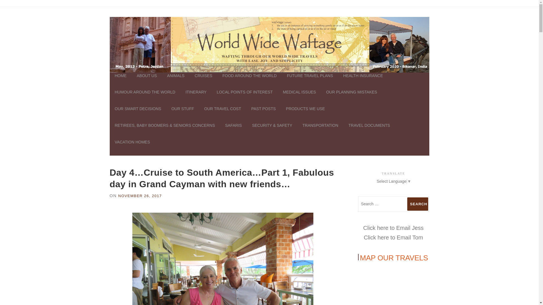 This screenshot has height=305, width=543. I want to click on WorldWideWaftage, so click(269, 44).